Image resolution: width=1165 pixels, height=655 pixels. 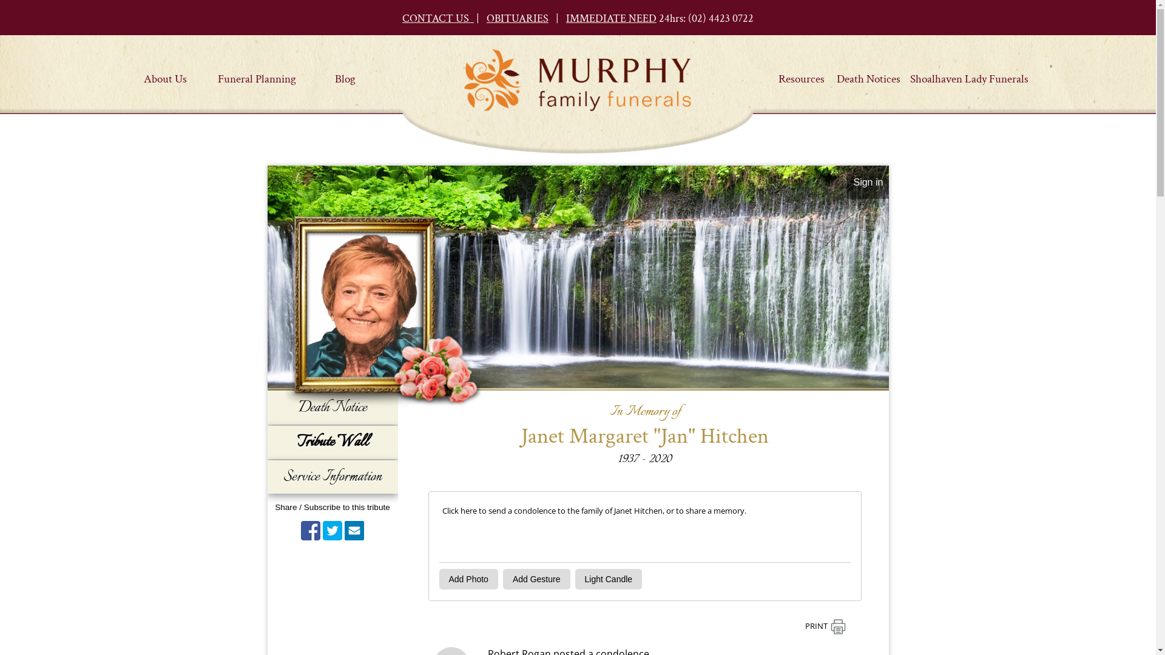 I want to click on Service Information, so click(x=333, y=477).